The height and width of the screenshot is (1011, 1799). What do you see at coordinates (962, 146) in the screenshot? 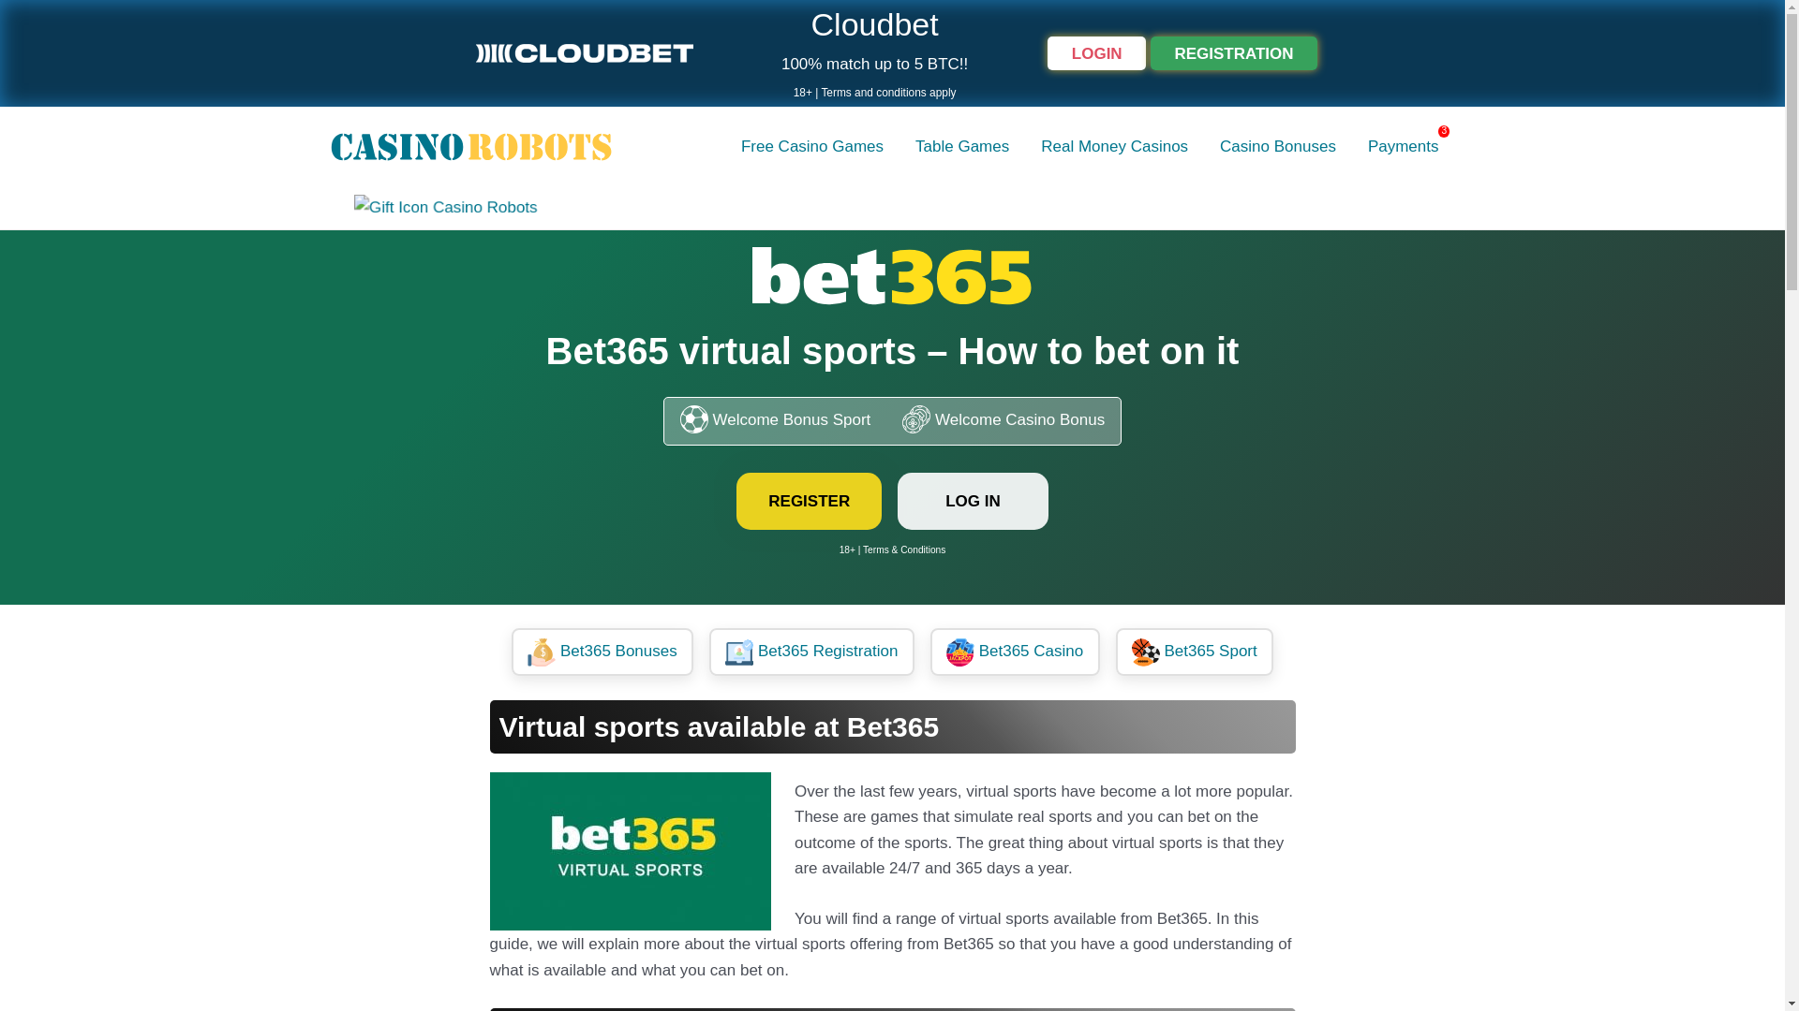
I see `Table Games` at bounding box center [962, 146].